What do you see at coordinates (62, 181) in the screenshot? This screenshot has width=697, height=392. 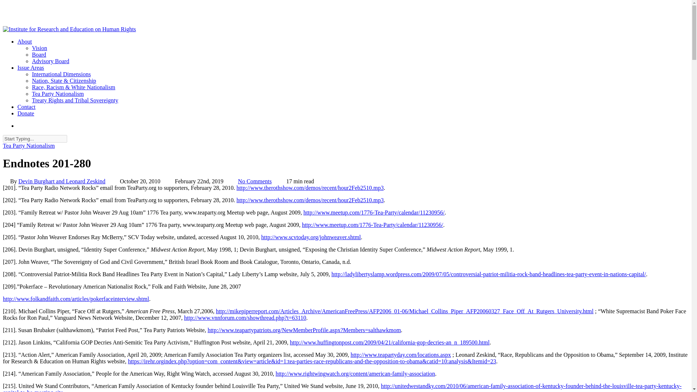 I see `Devin Burghart and Leonard Zeskind` at bounding box center [62, 181].